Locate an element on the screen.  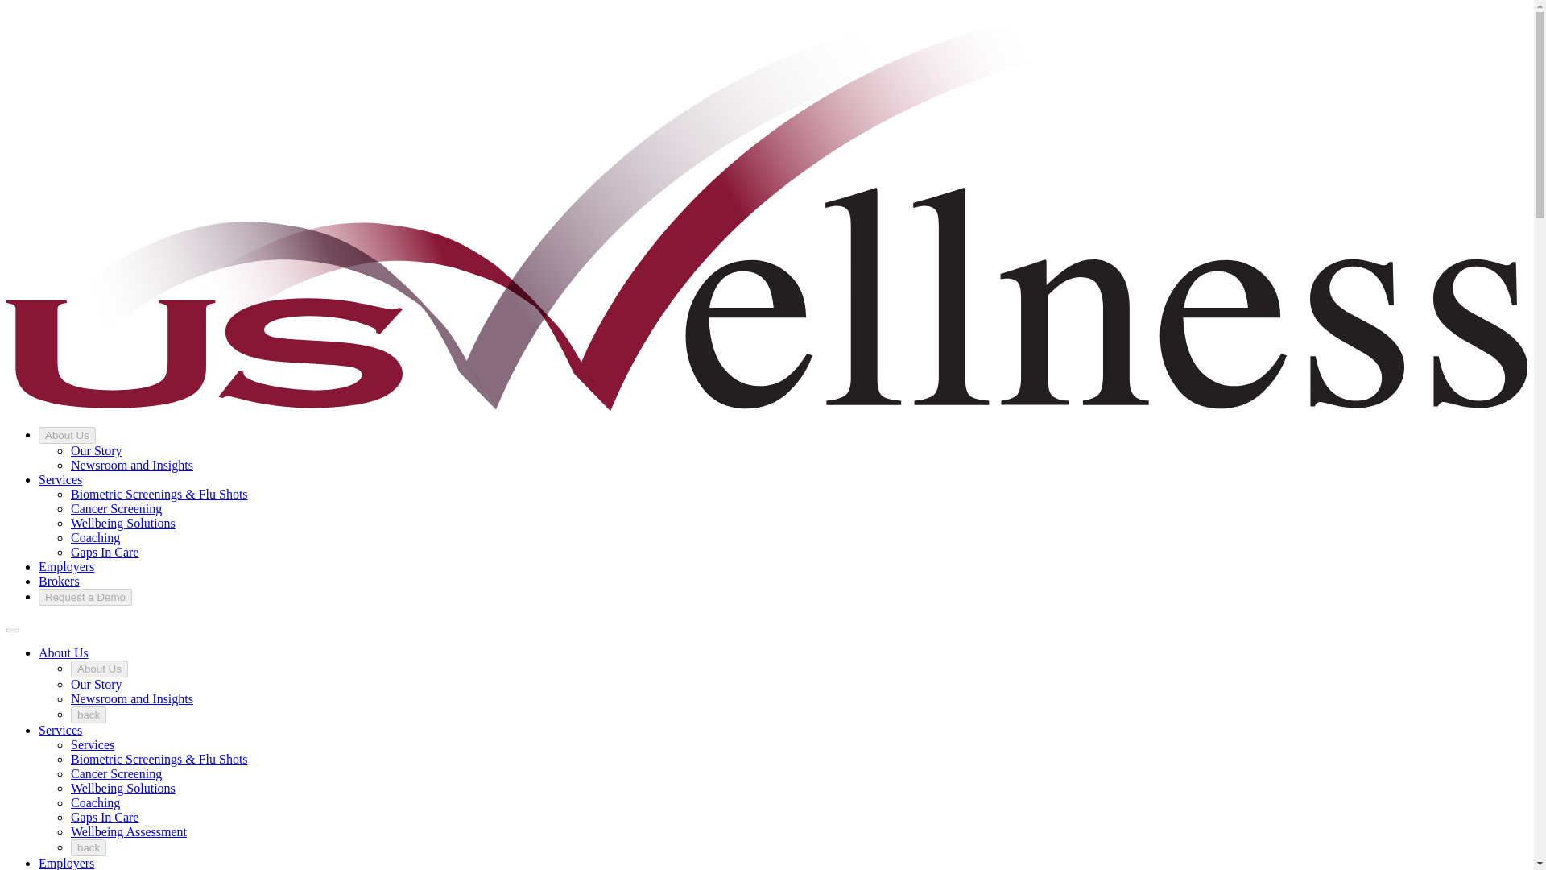
Wellbeing Solutions is located at coordinates (123, 788).